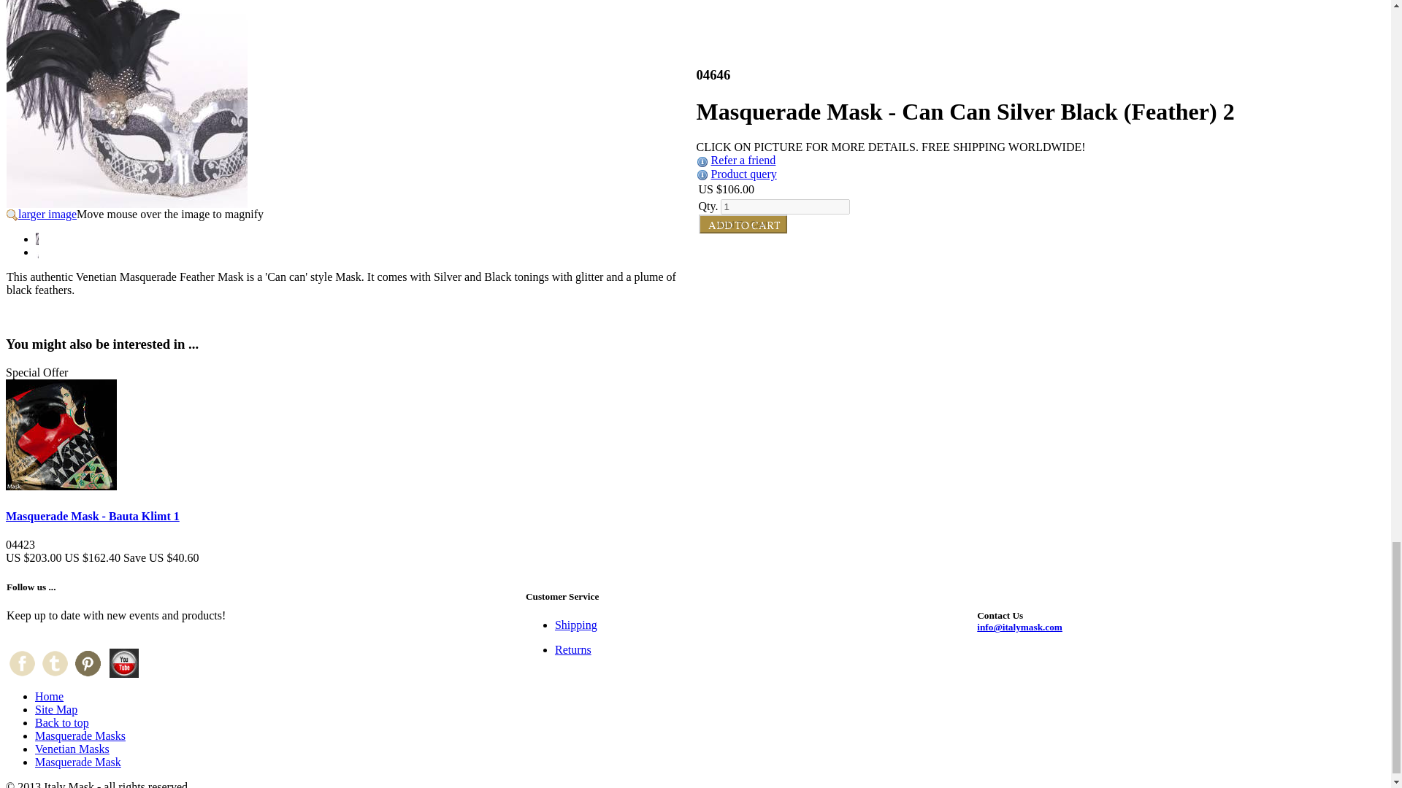  Describe the element at coordinates (742, 223) in the screenshot. I see `Add To Cart` at that location.